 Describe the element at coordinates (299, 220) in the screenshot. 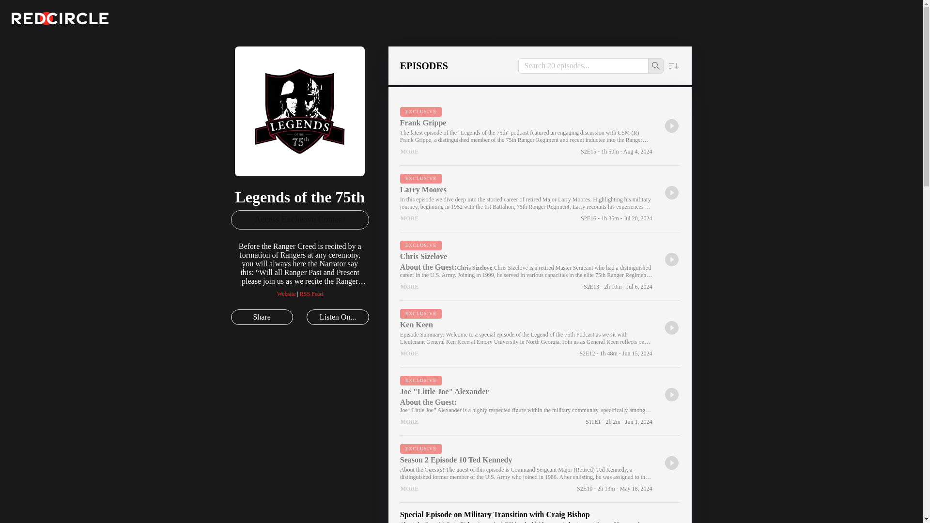

I see `Access Exclusive Content` at that location.